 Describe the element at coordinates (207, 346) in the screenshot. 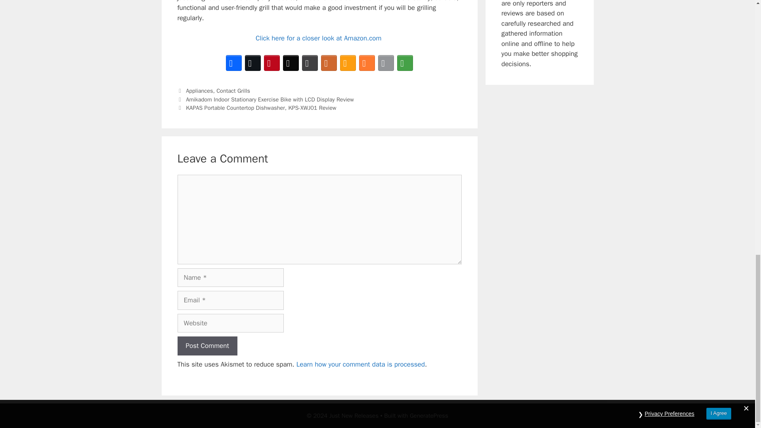

I see `Post Comment` at that location.